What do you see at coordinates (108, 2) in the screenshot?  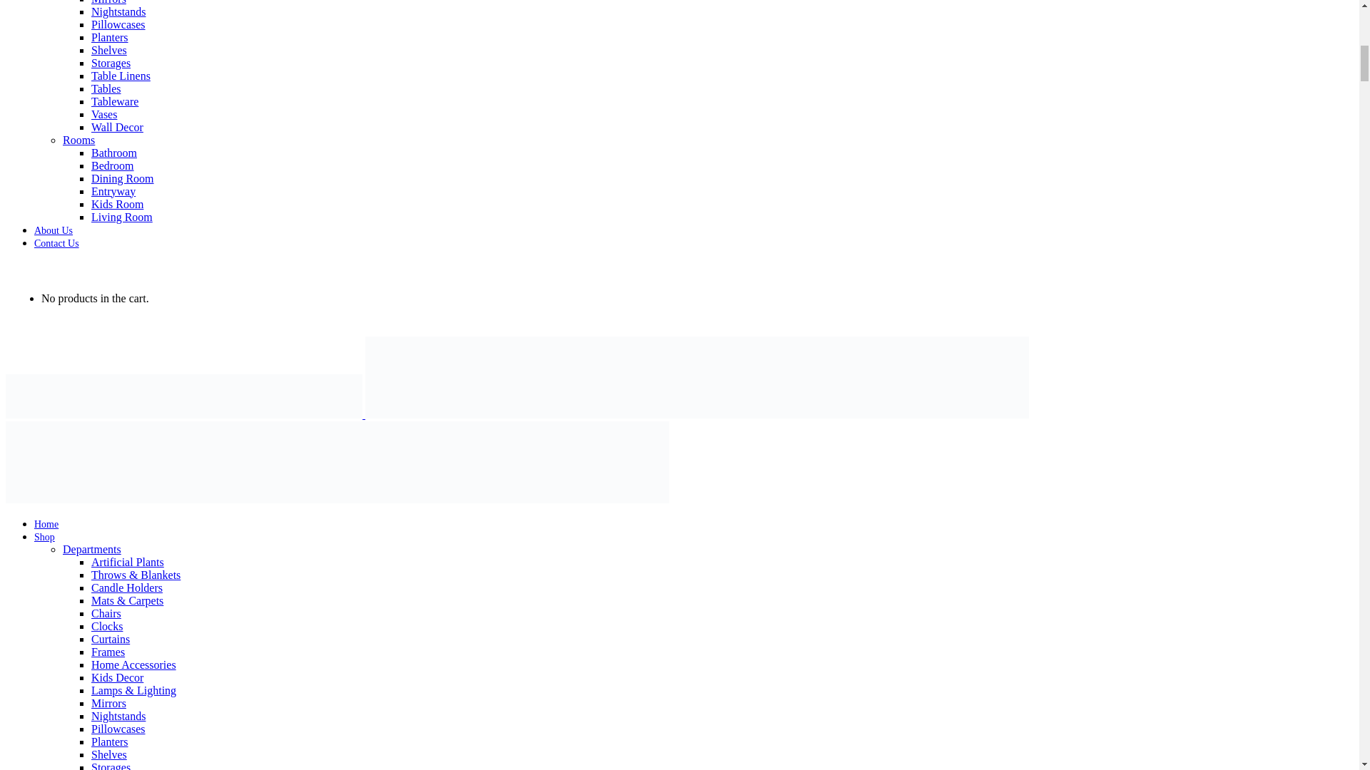 I see `Mirrors` at bounding box center [108, 2].